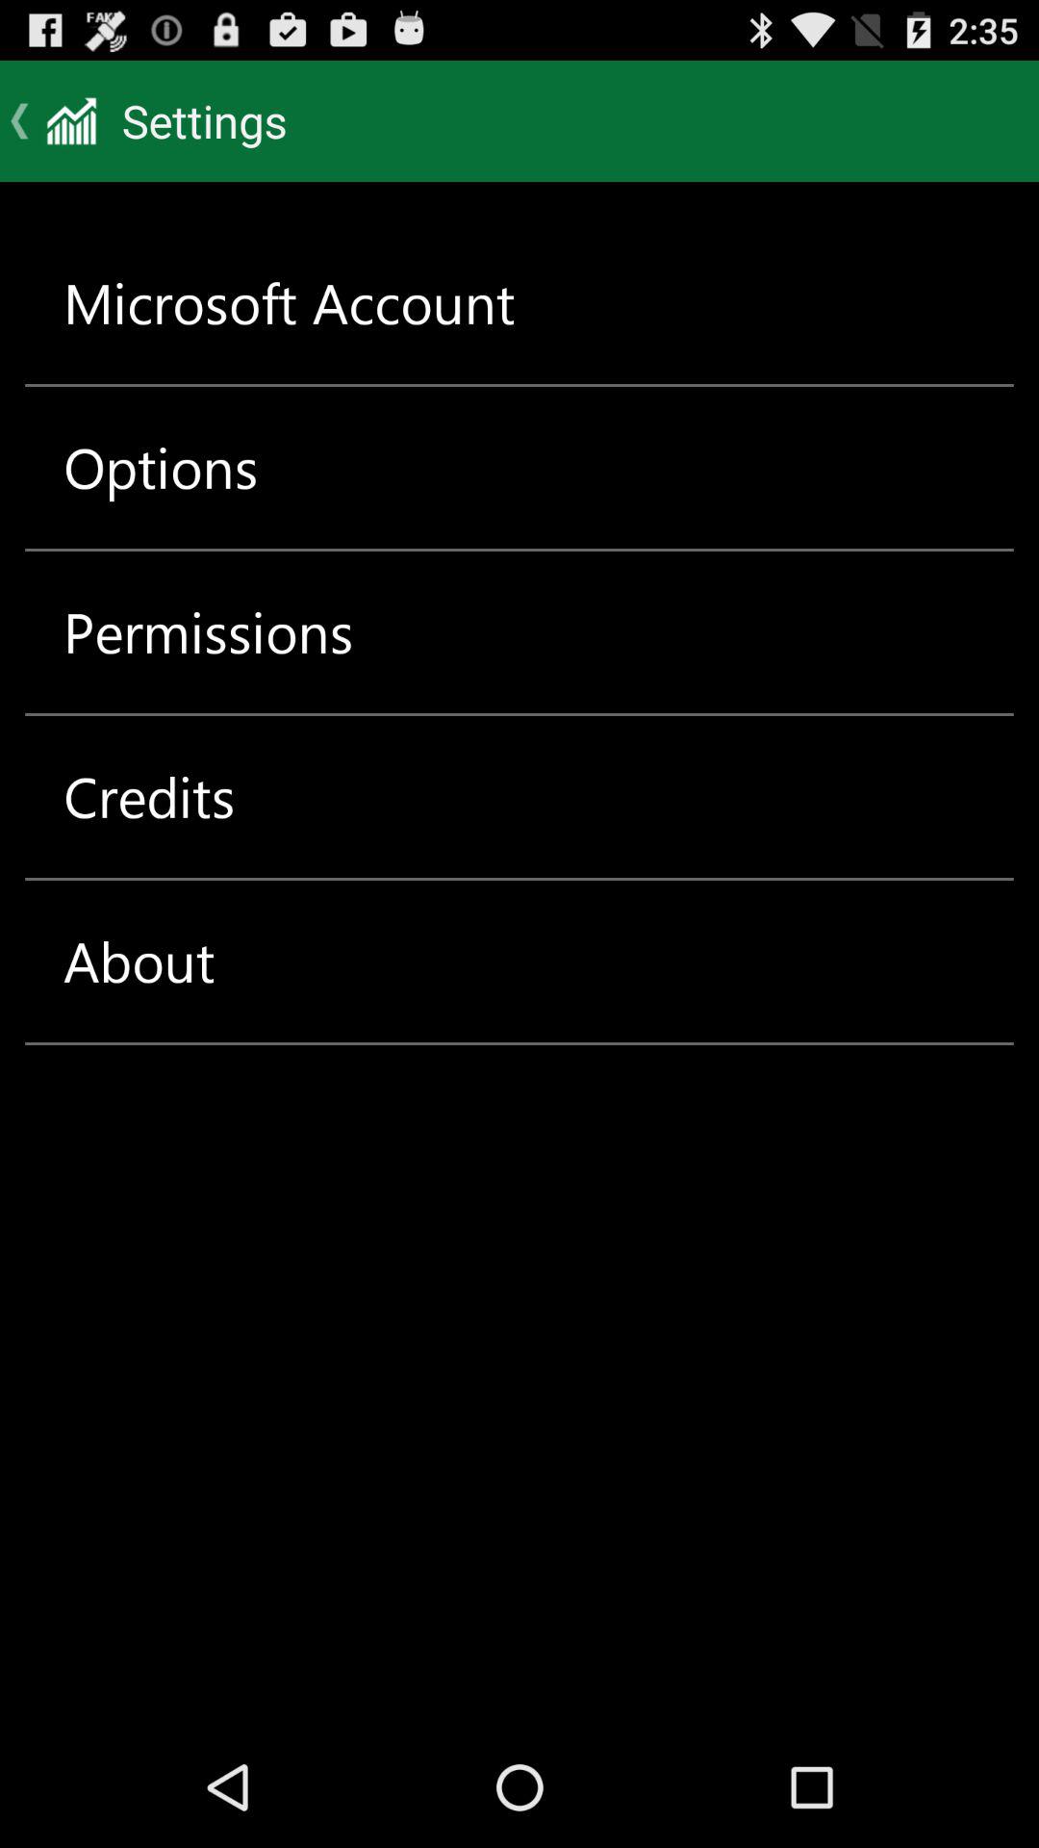  Describe the element at coordinates (289, 302) in the screenshot. I see `launch the microsoft account` at that location.